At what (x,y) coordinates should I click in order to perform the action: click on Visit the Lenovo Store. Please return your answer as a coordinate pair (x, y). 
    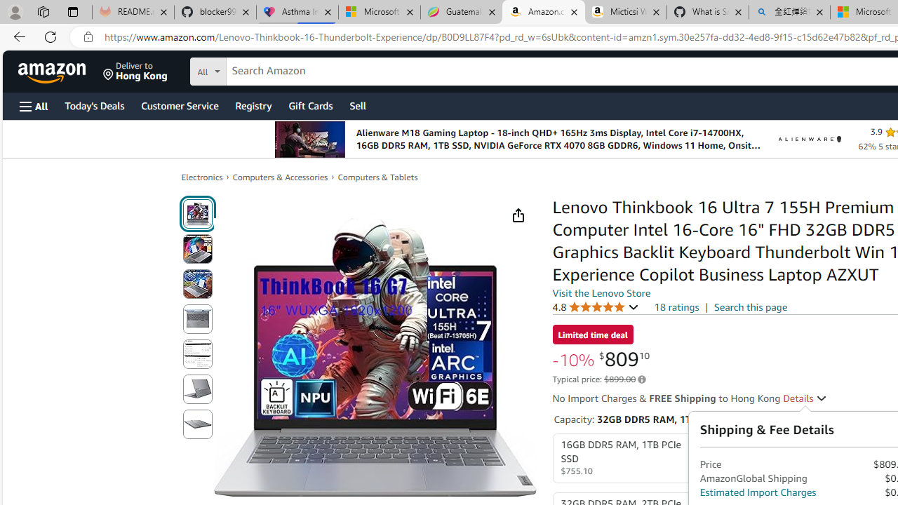
    Looking at the image, I should click on (602, 292).